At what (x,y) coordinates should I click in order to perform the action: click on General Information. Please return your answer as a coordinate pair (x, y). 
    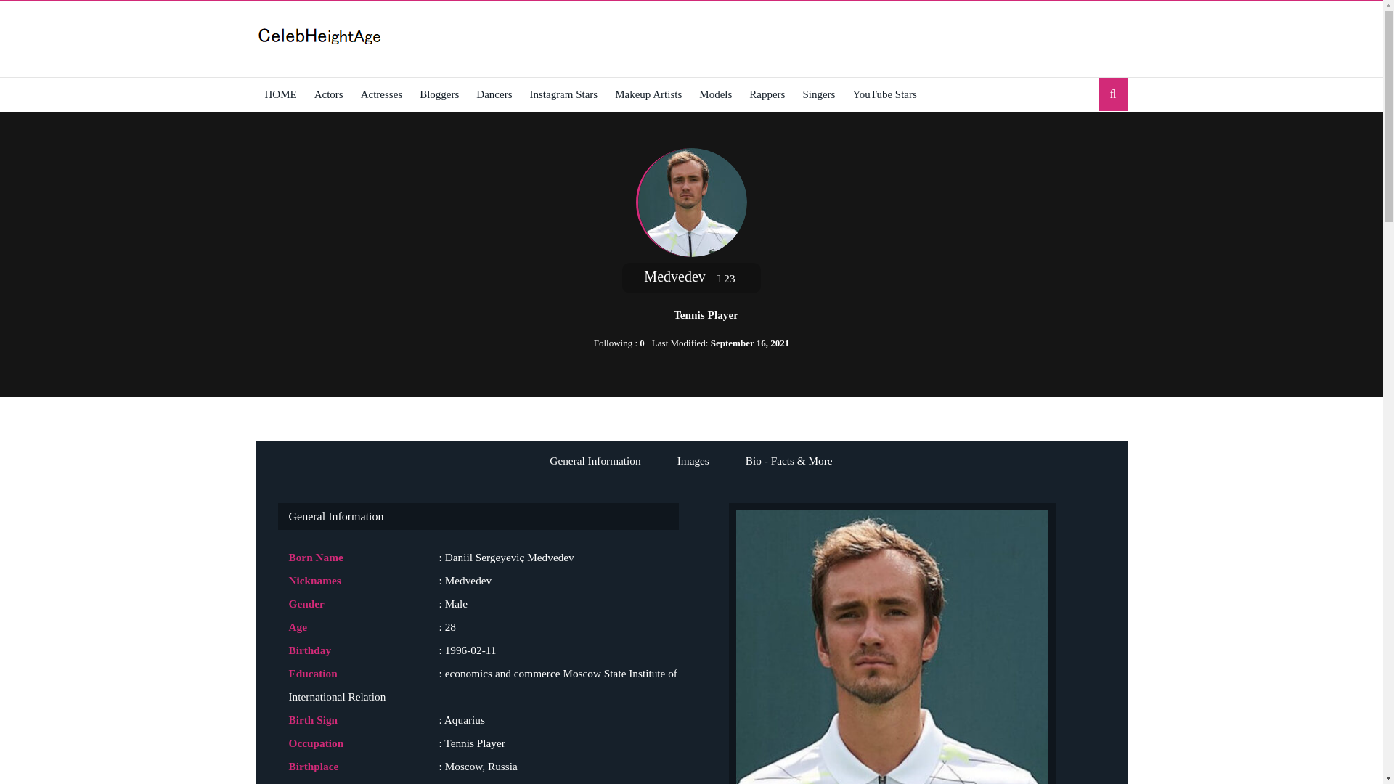
    Looking at the image, I should click on (595, 460).